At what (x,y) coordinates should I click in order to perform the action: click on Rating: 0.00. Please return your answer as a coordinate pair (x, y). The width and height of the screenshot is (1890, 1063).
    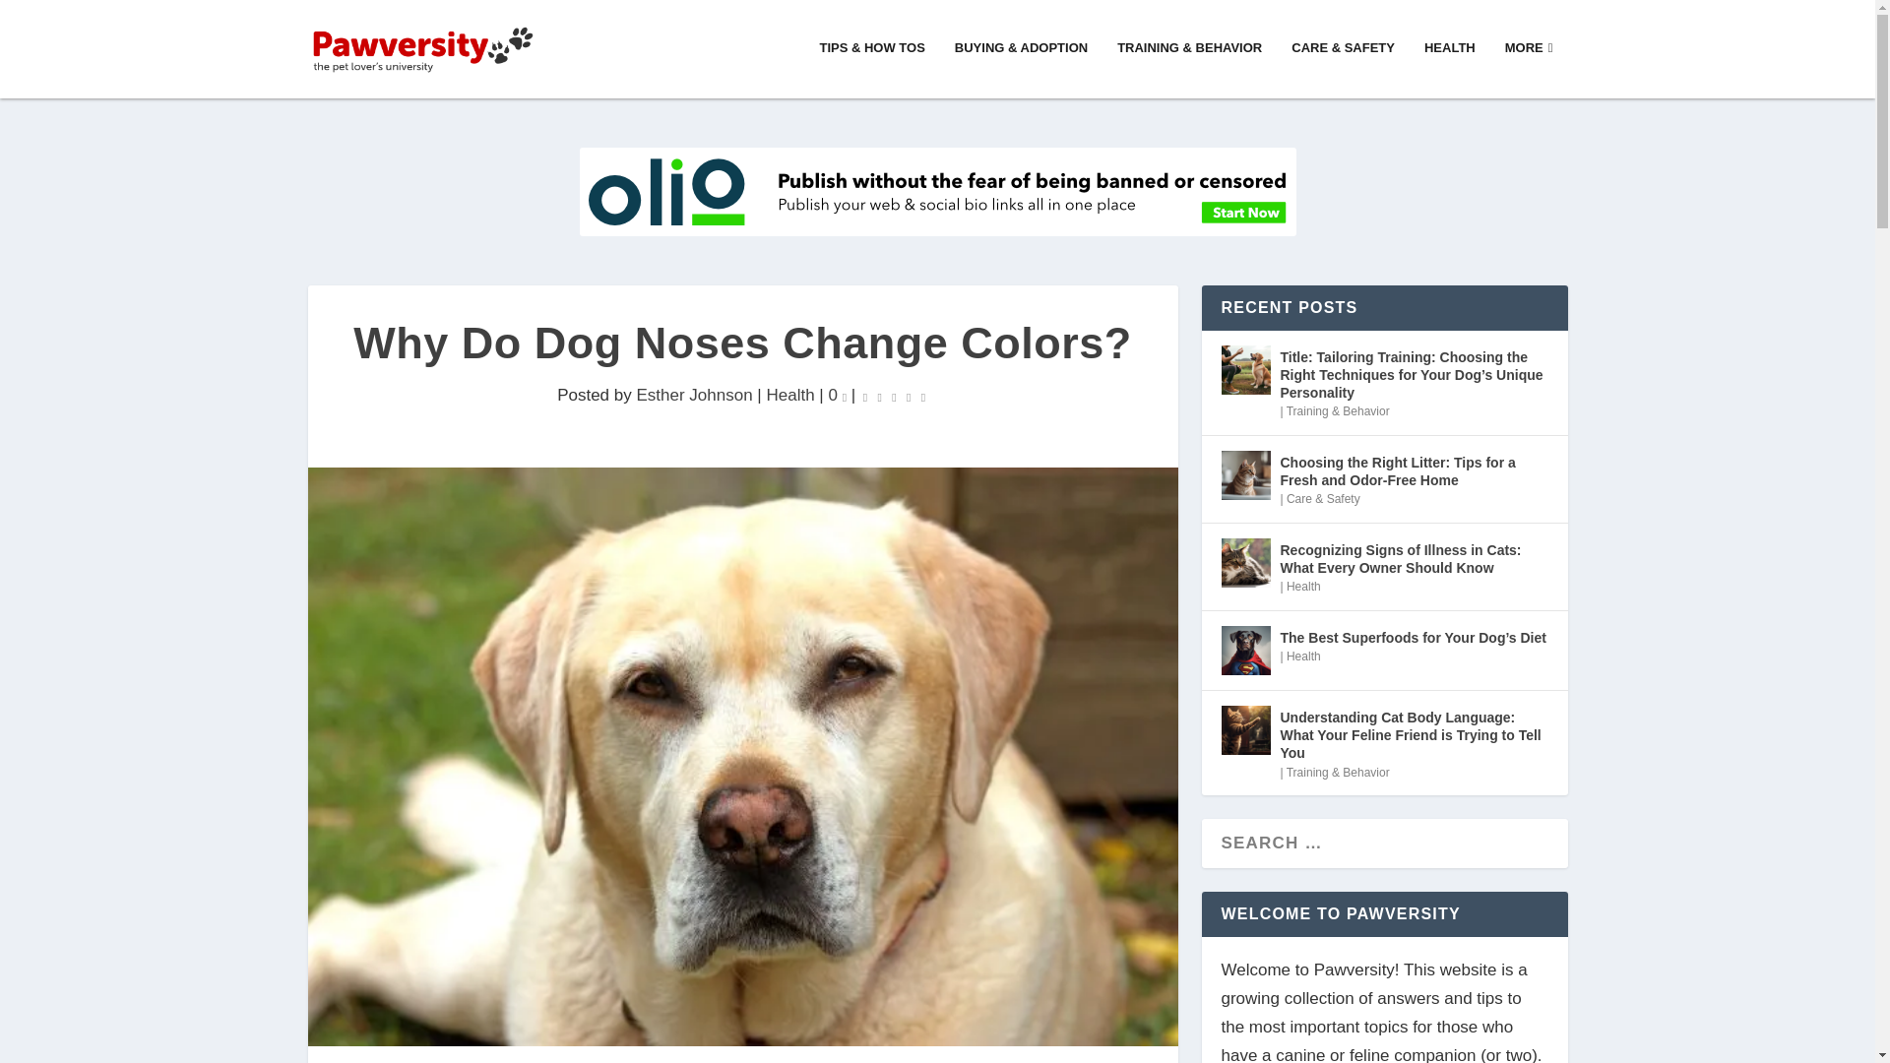
    Looking at the image, I should click on (894, 396).